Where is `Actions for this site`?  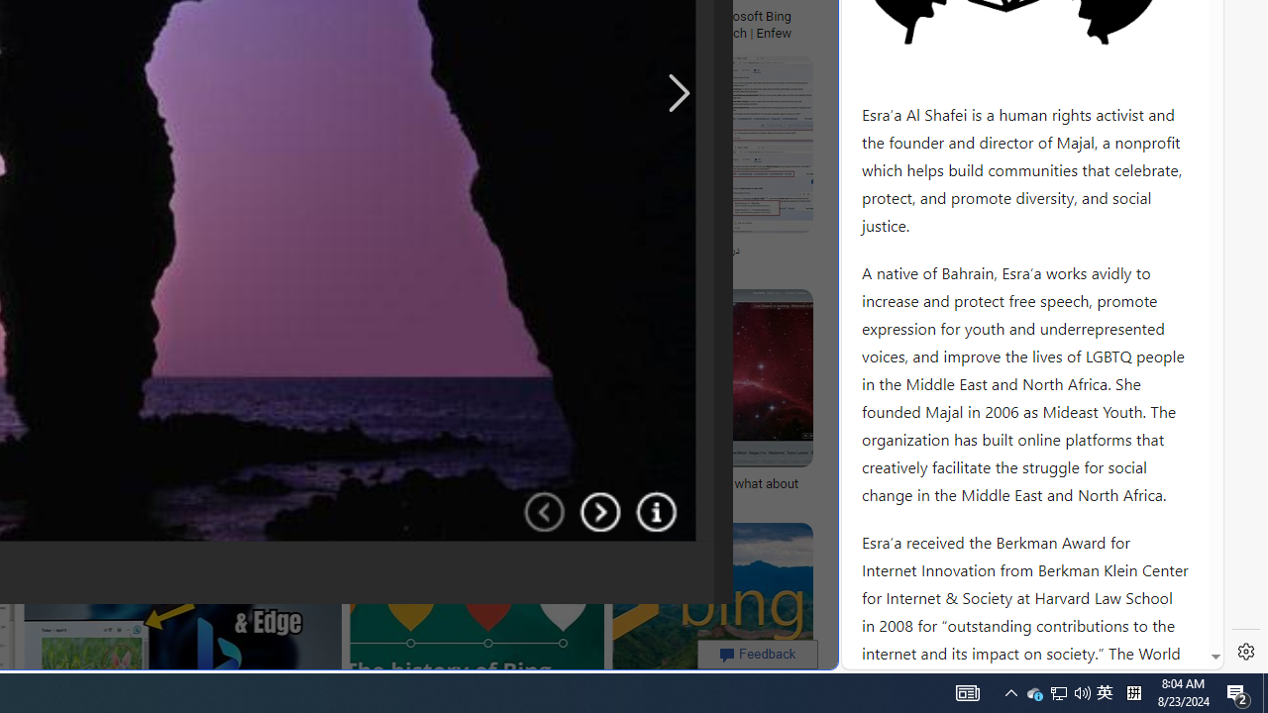
Actions for this site is located at coordinates (1119, 303).